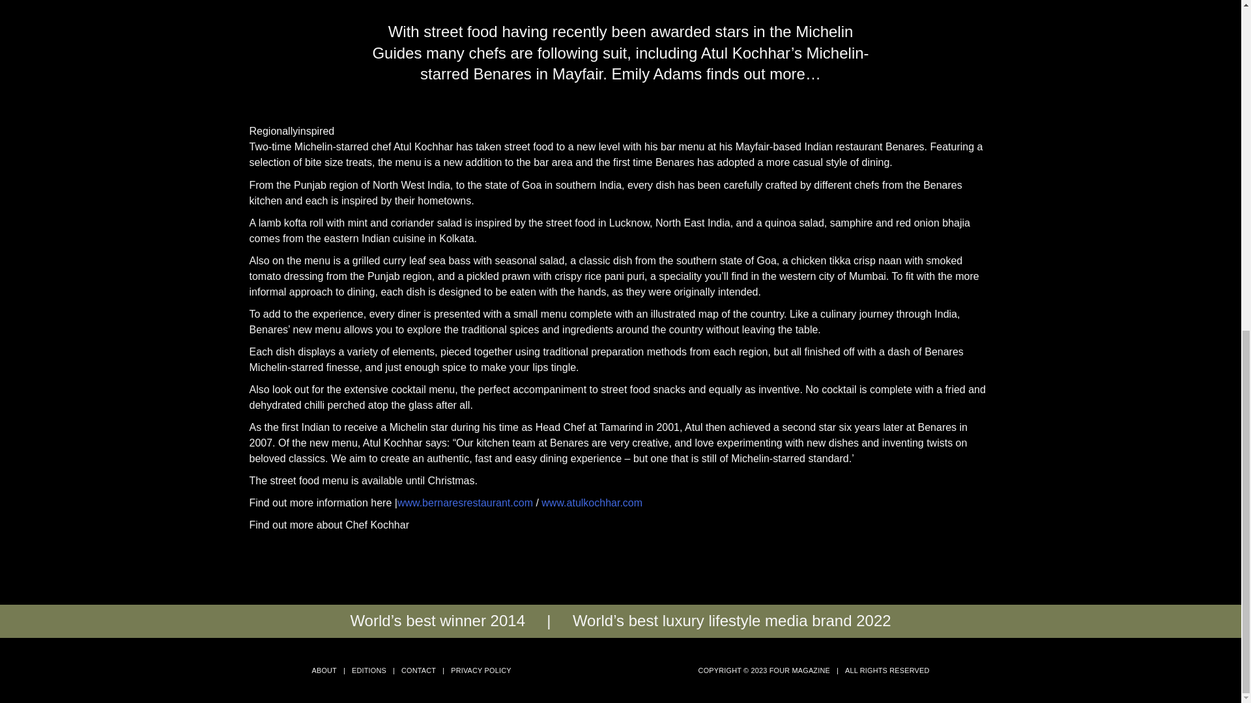  I want to click on www.bernaresrestaurant.com, so click(465, 503).